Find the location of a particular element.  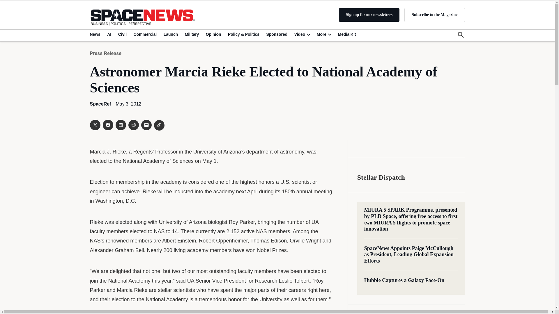

Civil is located at coordinates (122, 34).